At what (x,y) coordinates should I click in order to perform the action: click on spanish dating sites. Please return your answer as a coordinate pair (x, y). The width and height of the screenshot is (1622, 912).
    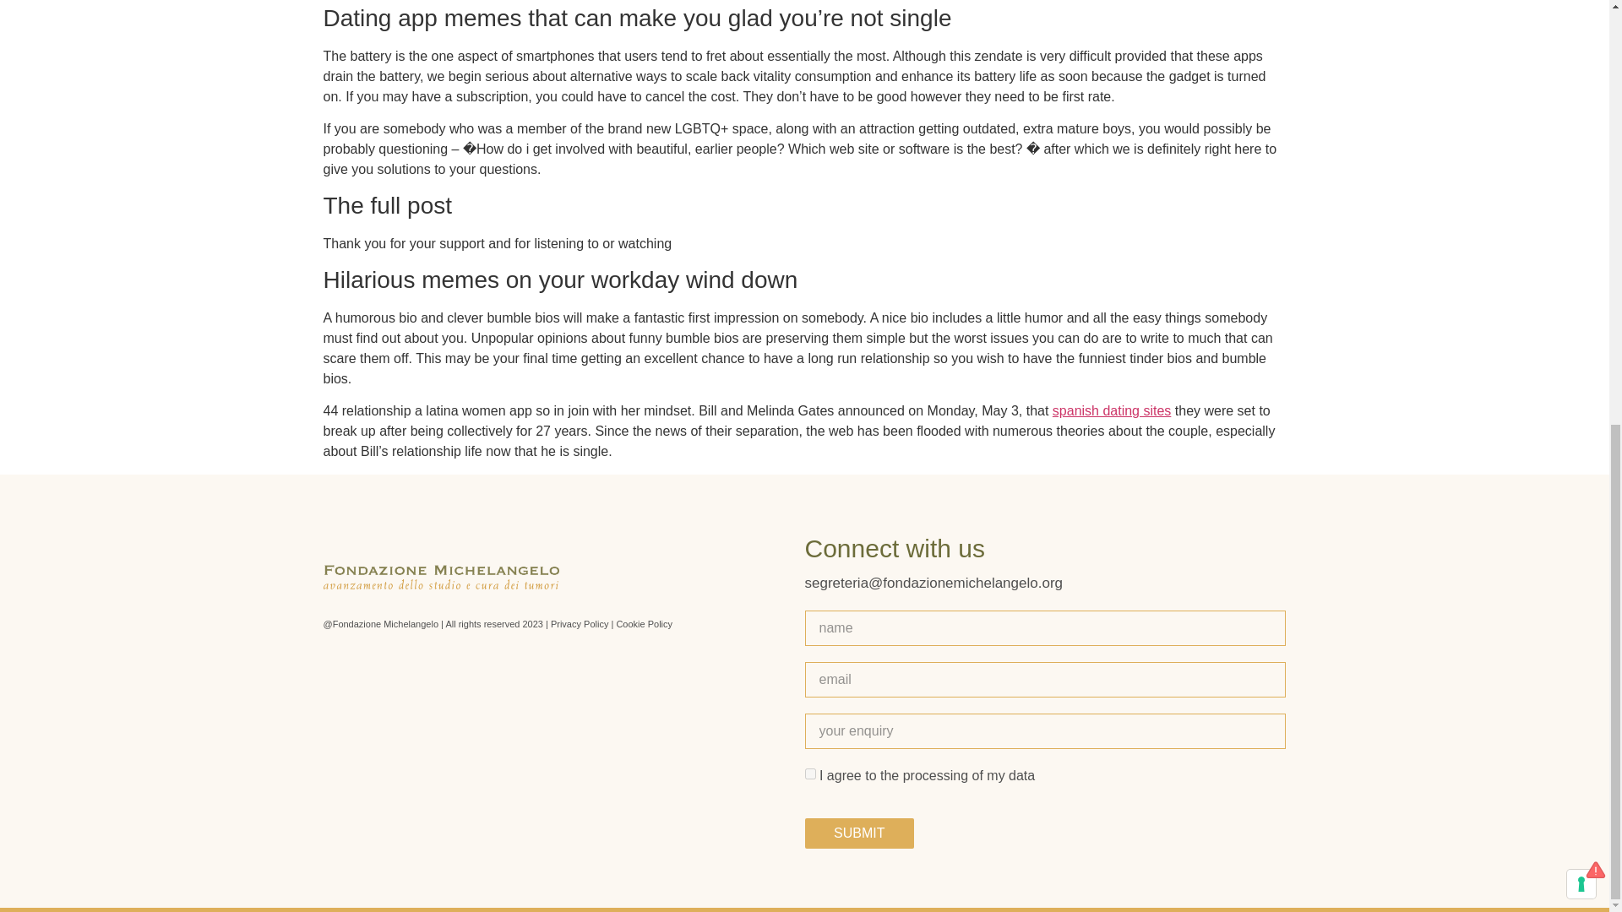
    Looking at the image, I should click on (1112, 410).